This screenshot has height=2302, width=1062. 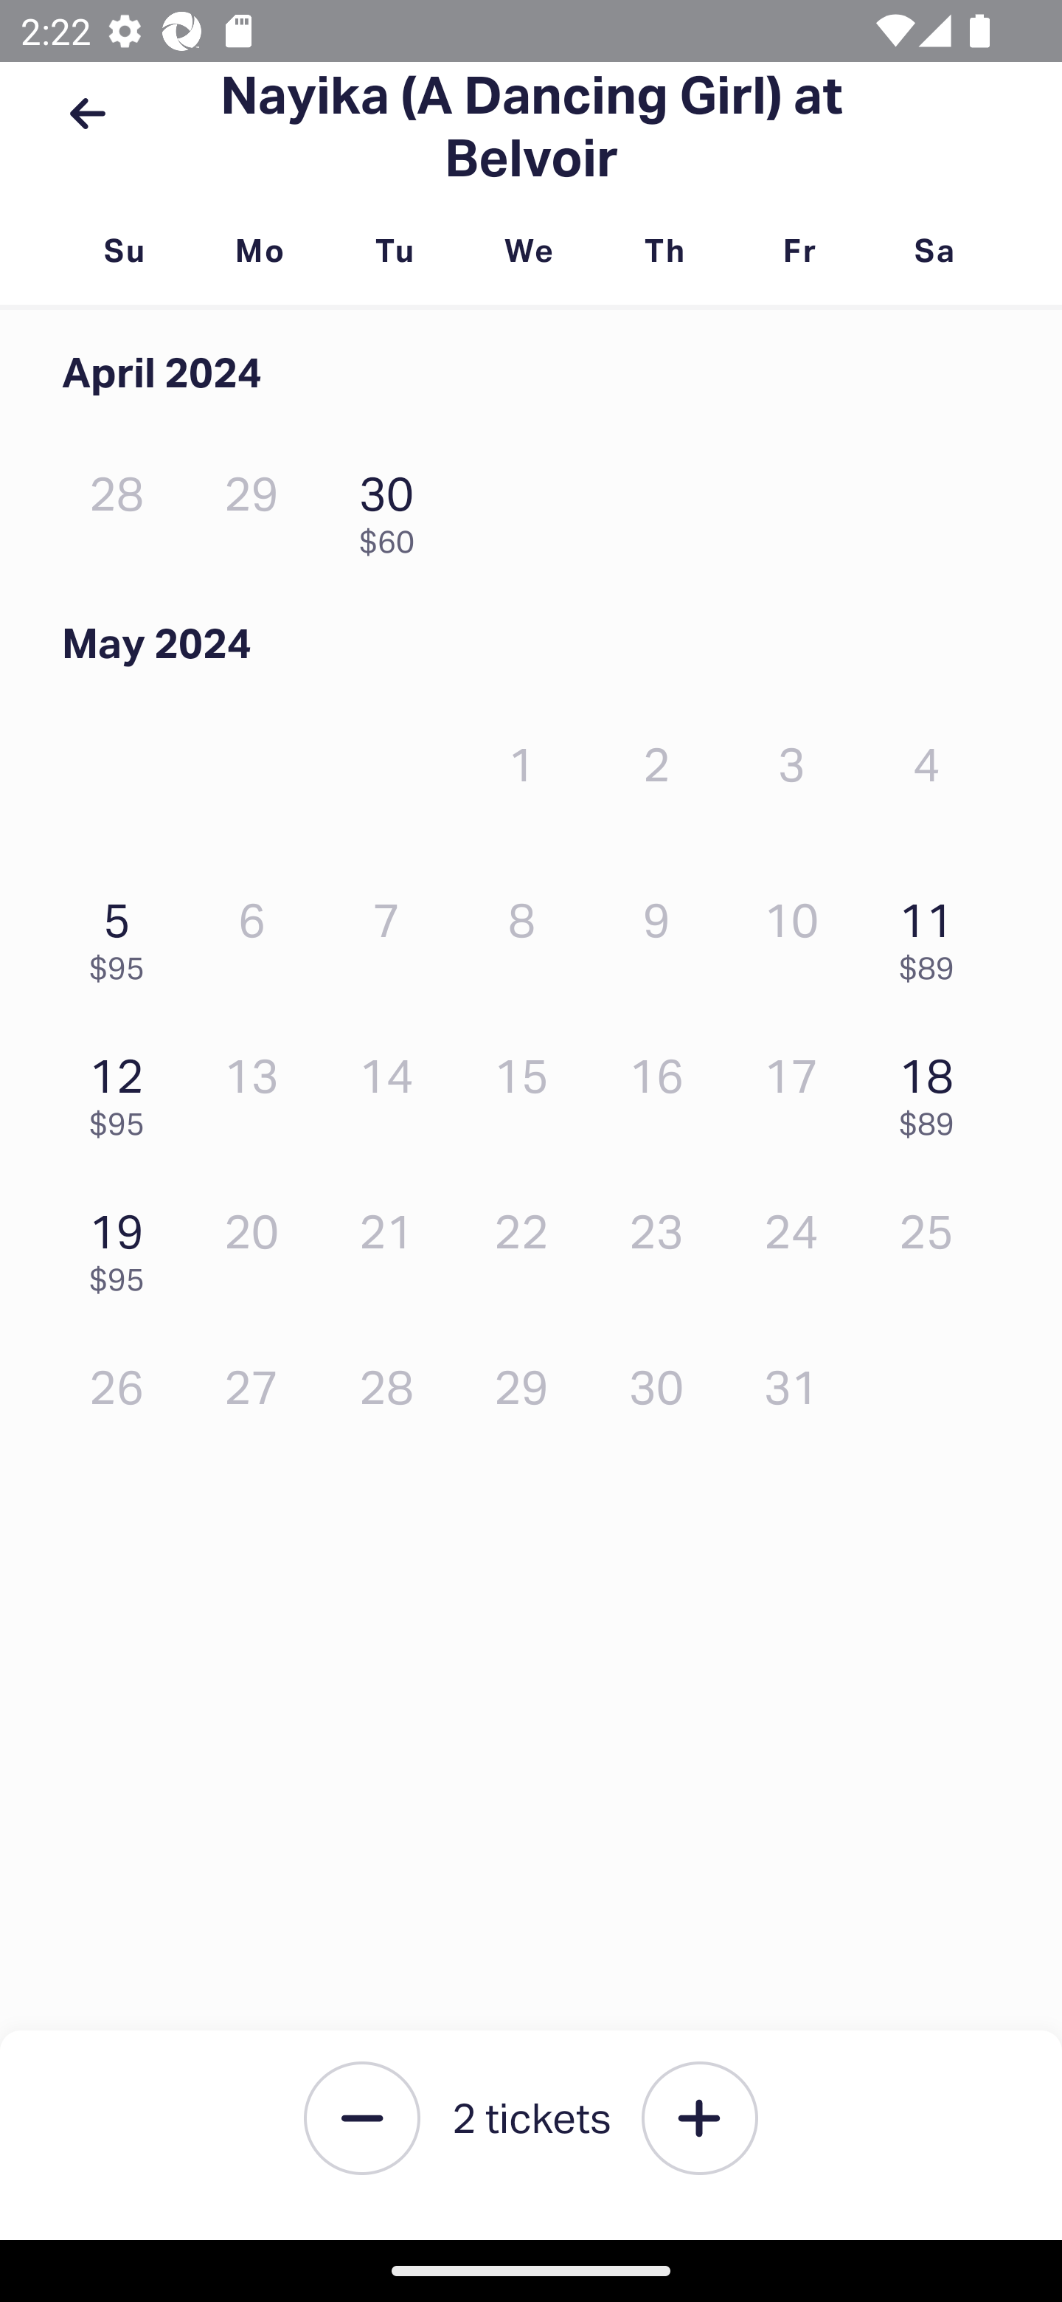 What do you see at coordinates (124, 934) in the screenshot?
I see `5 $95` at bounding box center [124, 934].